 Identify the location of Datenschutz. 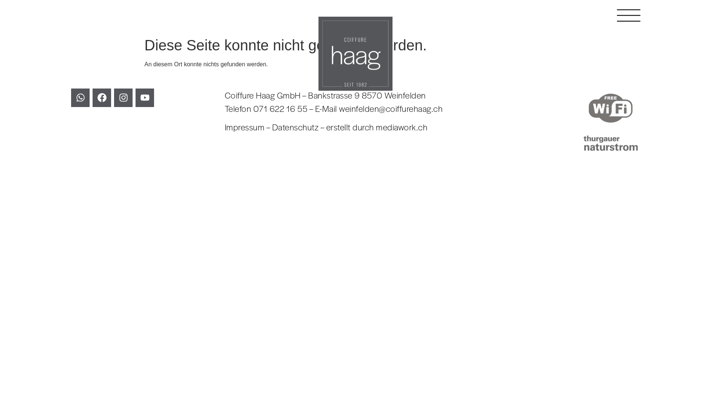
(296, 127).